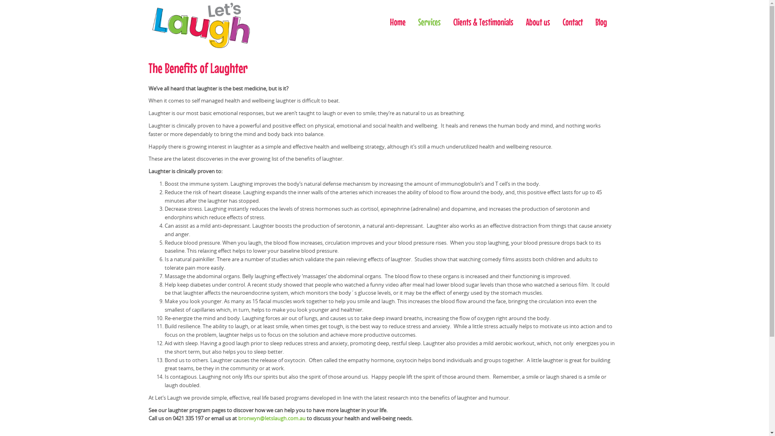  I want to click on Blog, so click(601, 22).